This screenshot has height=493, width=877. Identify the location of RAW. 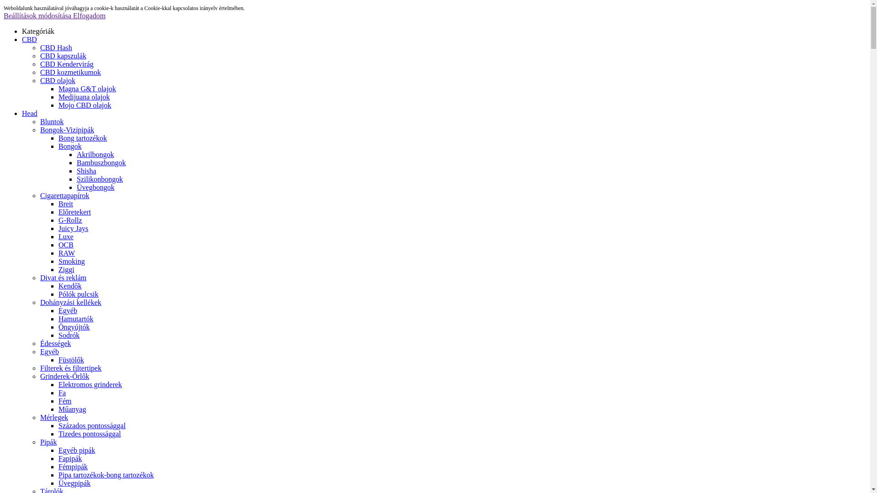
(67, 253).